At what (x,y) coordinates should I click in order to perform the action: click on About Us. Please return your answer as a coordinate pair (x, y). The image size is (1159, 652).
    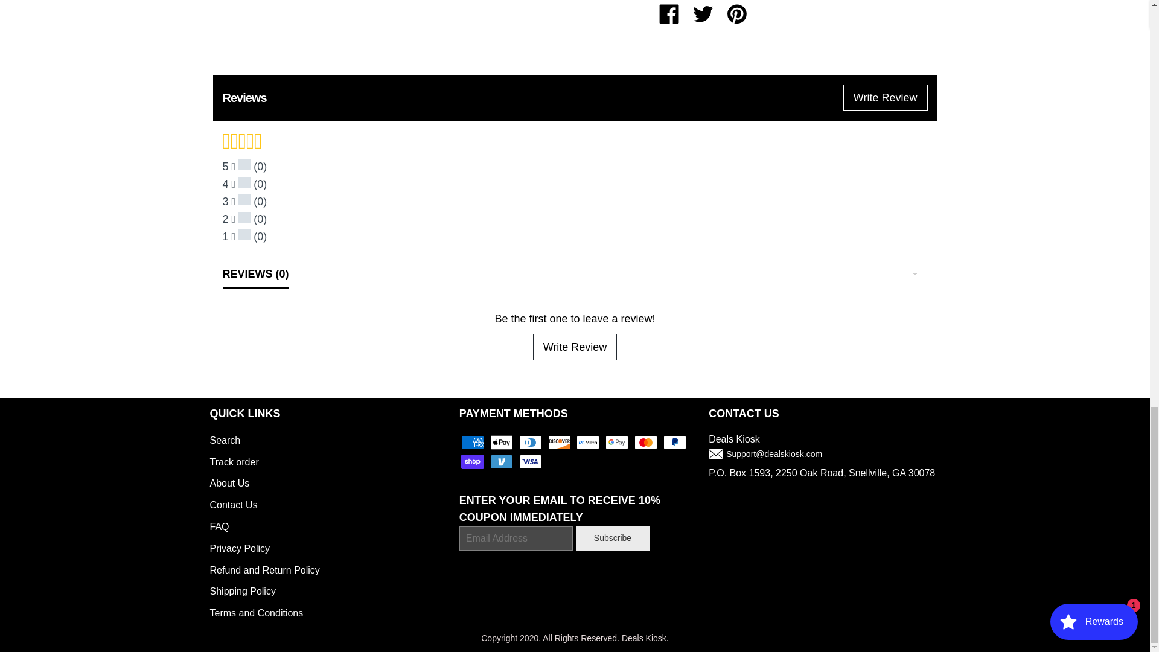
    Looking at the image, I should click on (229, 483).